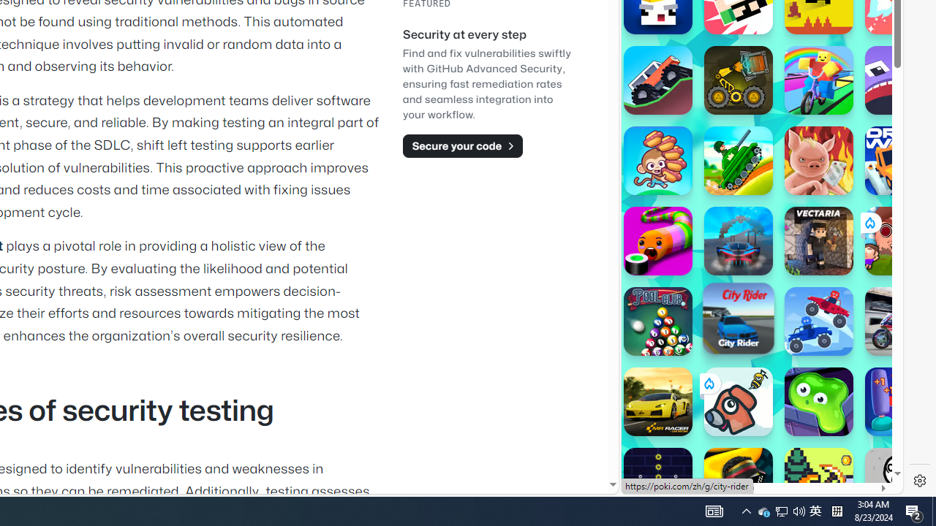  What do you see at coordinates (899, 241) in the screenshot?
I see `Eat the world` at bounding box center [899, 241].